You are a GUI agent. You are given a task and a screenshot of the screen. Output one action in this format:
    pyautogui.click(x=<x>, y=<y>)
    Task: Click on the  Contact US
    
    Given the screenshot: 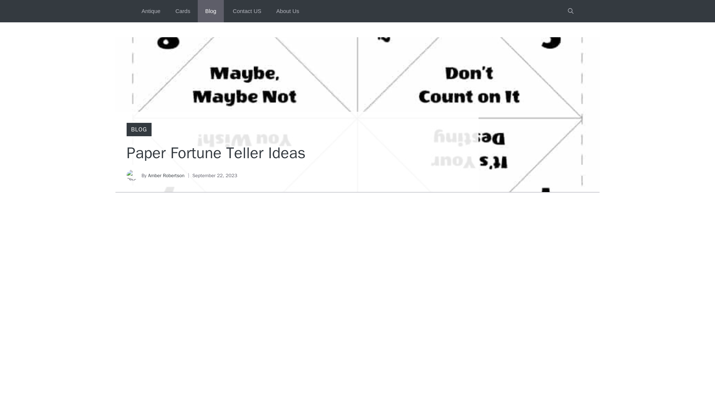 What is the action you would take?
    pyautogui.click(x=246, y=11)
    